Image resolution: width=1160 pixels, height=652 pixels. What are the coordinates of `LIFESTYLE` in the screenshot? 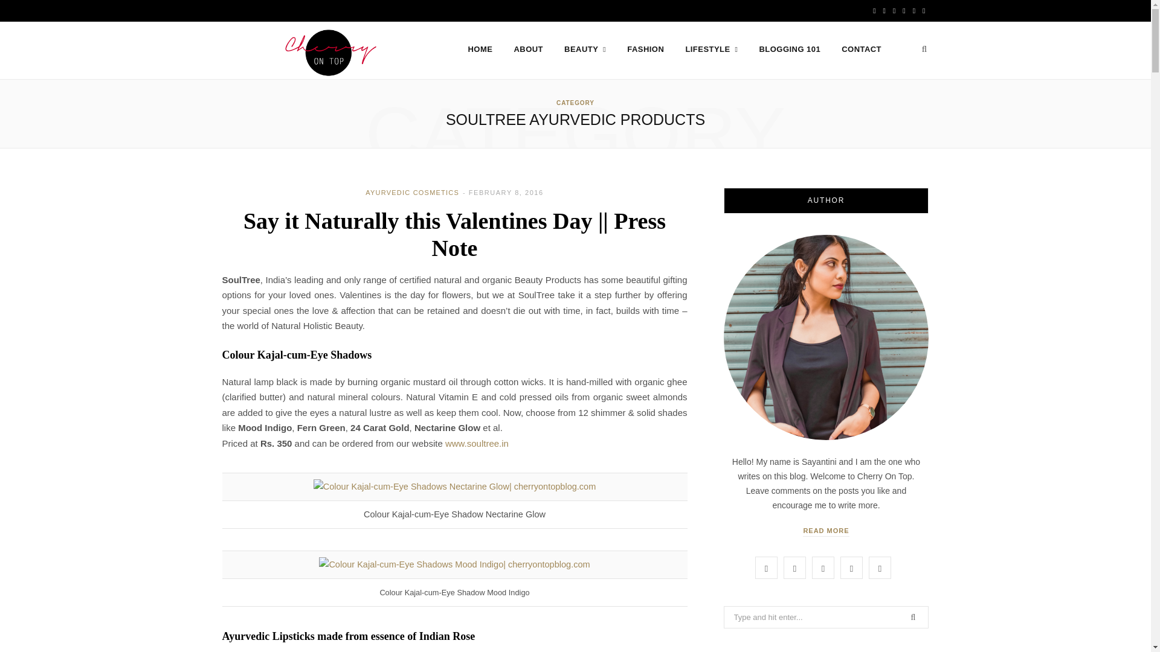 It's located at (712, 50).